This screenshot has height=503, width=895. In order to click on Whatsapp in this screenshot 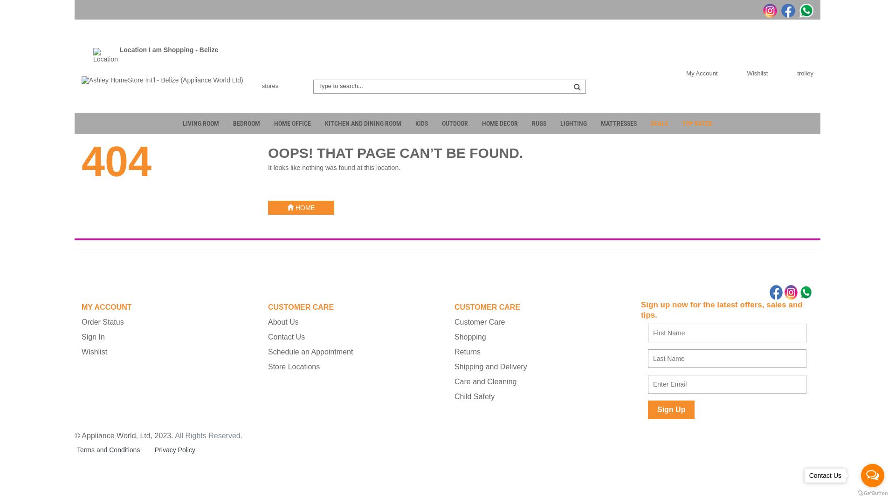, I will do `click(805, 10)`.